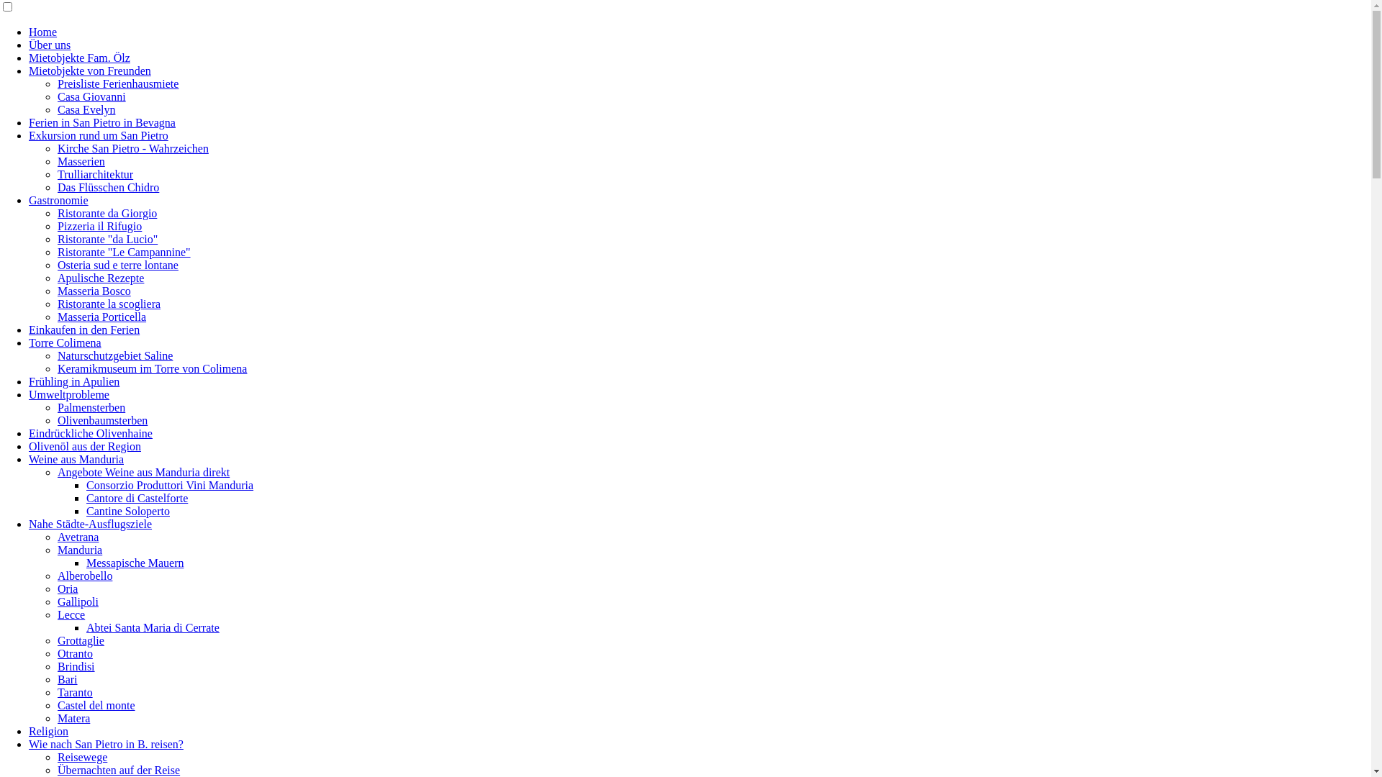 This screenshot has width=1382, height=777. Describe the element at coordinates (78, 601) in the screenshot. I see `Gallipoli` at that location.